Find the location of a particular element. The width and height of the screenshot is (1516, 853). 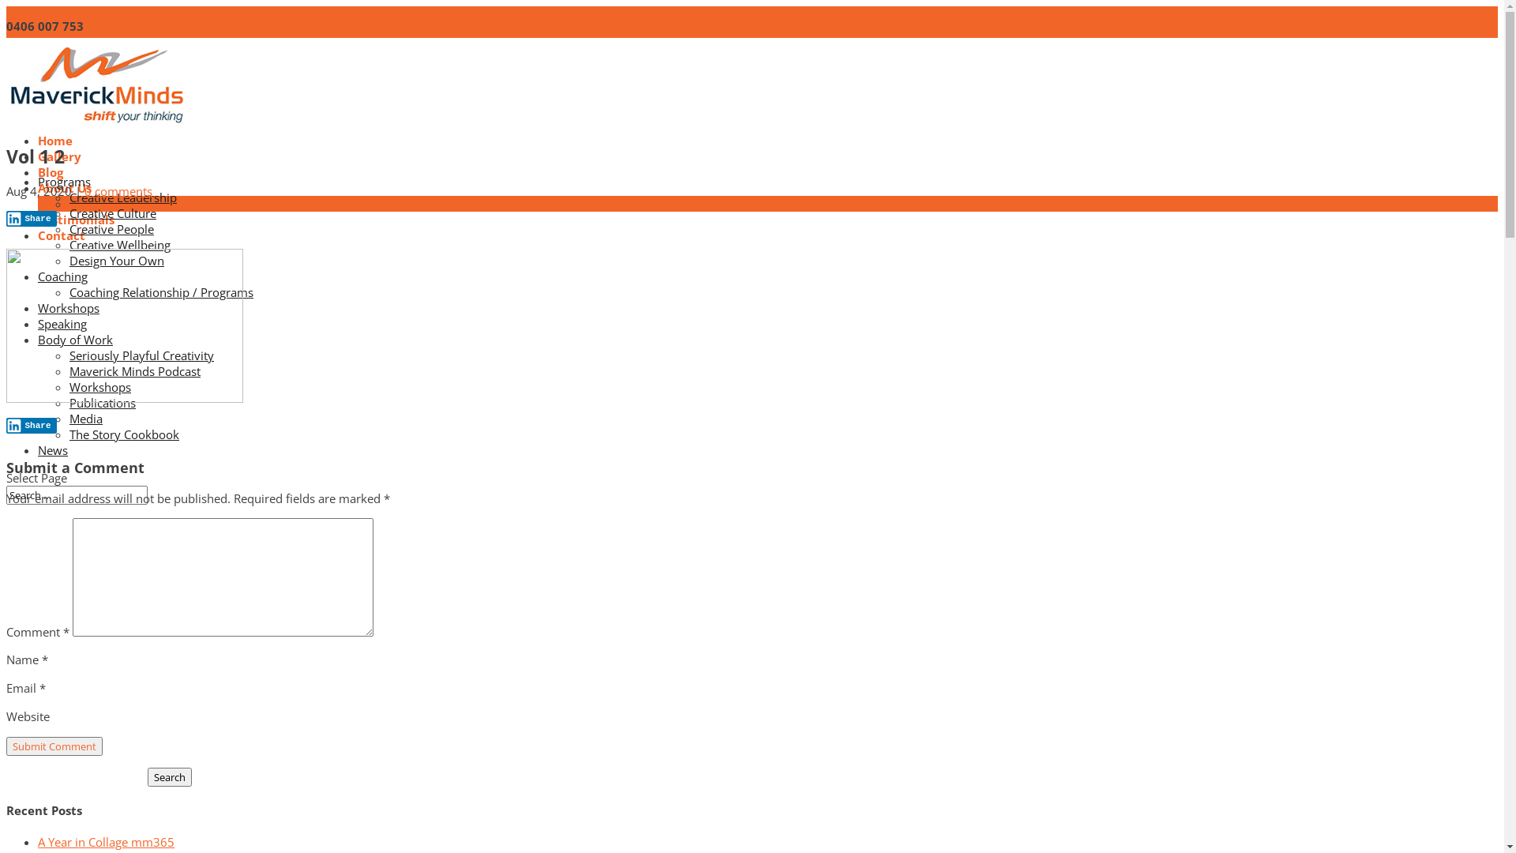

Creative Leadership is located at coordinates (123, 197).